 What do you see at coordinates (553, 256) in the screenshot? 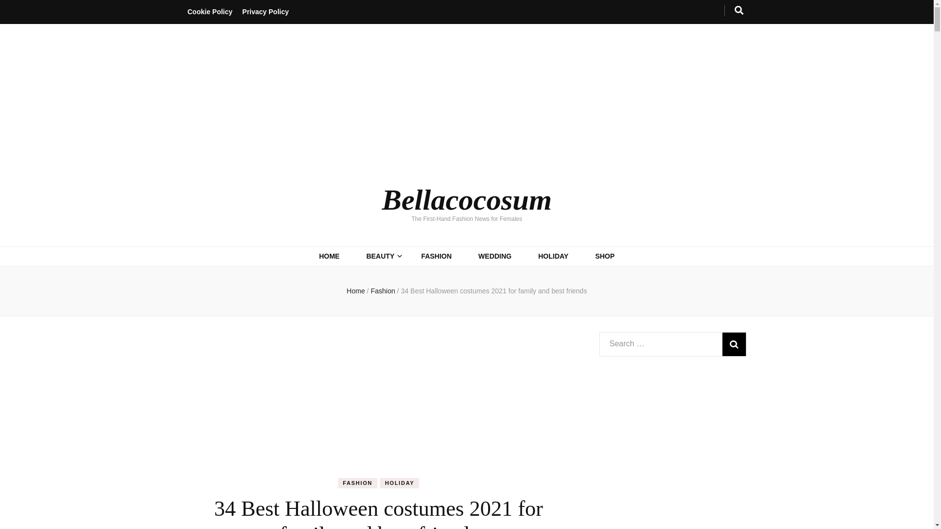
I see `HOLIDAY` at bounding box center [553, 256].